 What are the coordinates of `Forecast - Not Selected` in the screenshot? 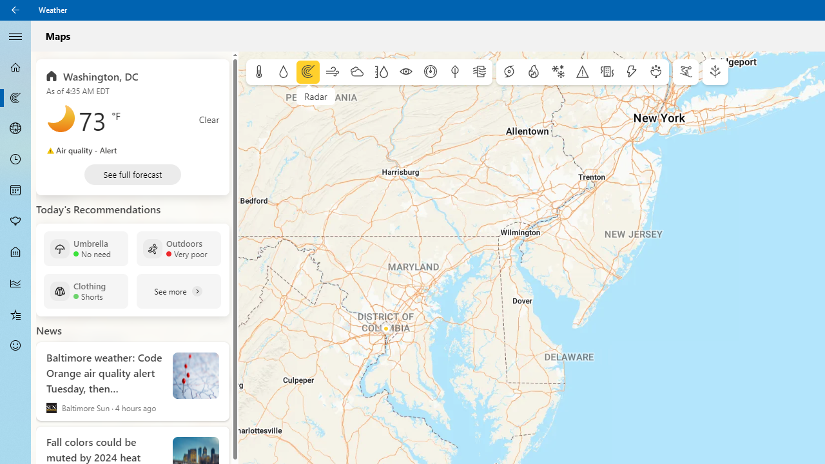 It's located at (15, 67).